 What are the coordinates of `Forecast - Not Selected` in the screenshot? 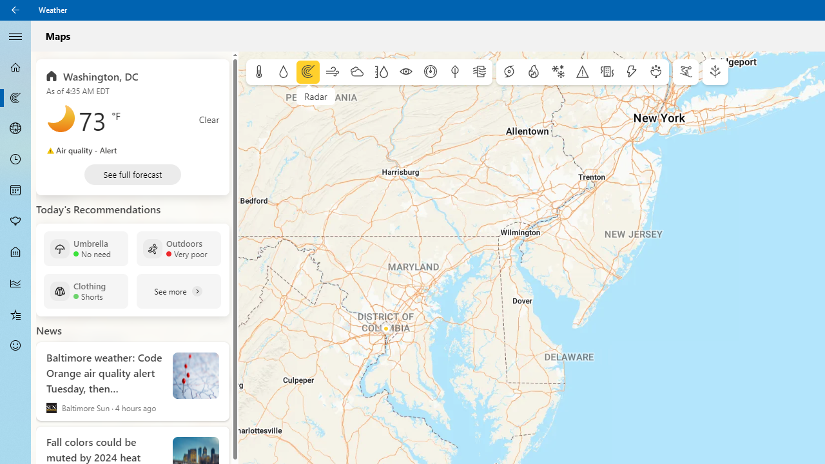 It's located at (15, 67).